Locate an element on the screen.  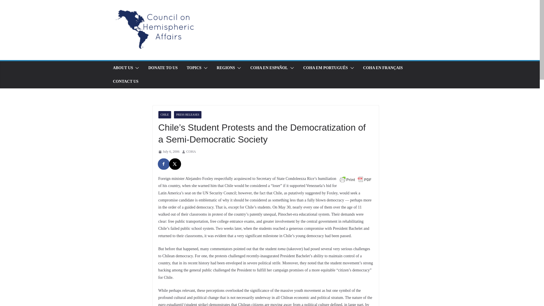
Share on X is located at coordinates (175, 164).